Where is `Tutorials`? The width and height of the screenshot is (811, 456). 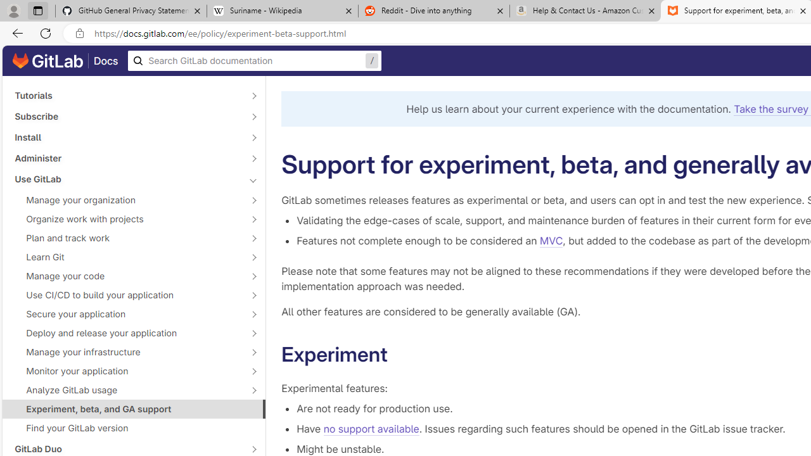
Tutorials is located at coordinates (127, 96).